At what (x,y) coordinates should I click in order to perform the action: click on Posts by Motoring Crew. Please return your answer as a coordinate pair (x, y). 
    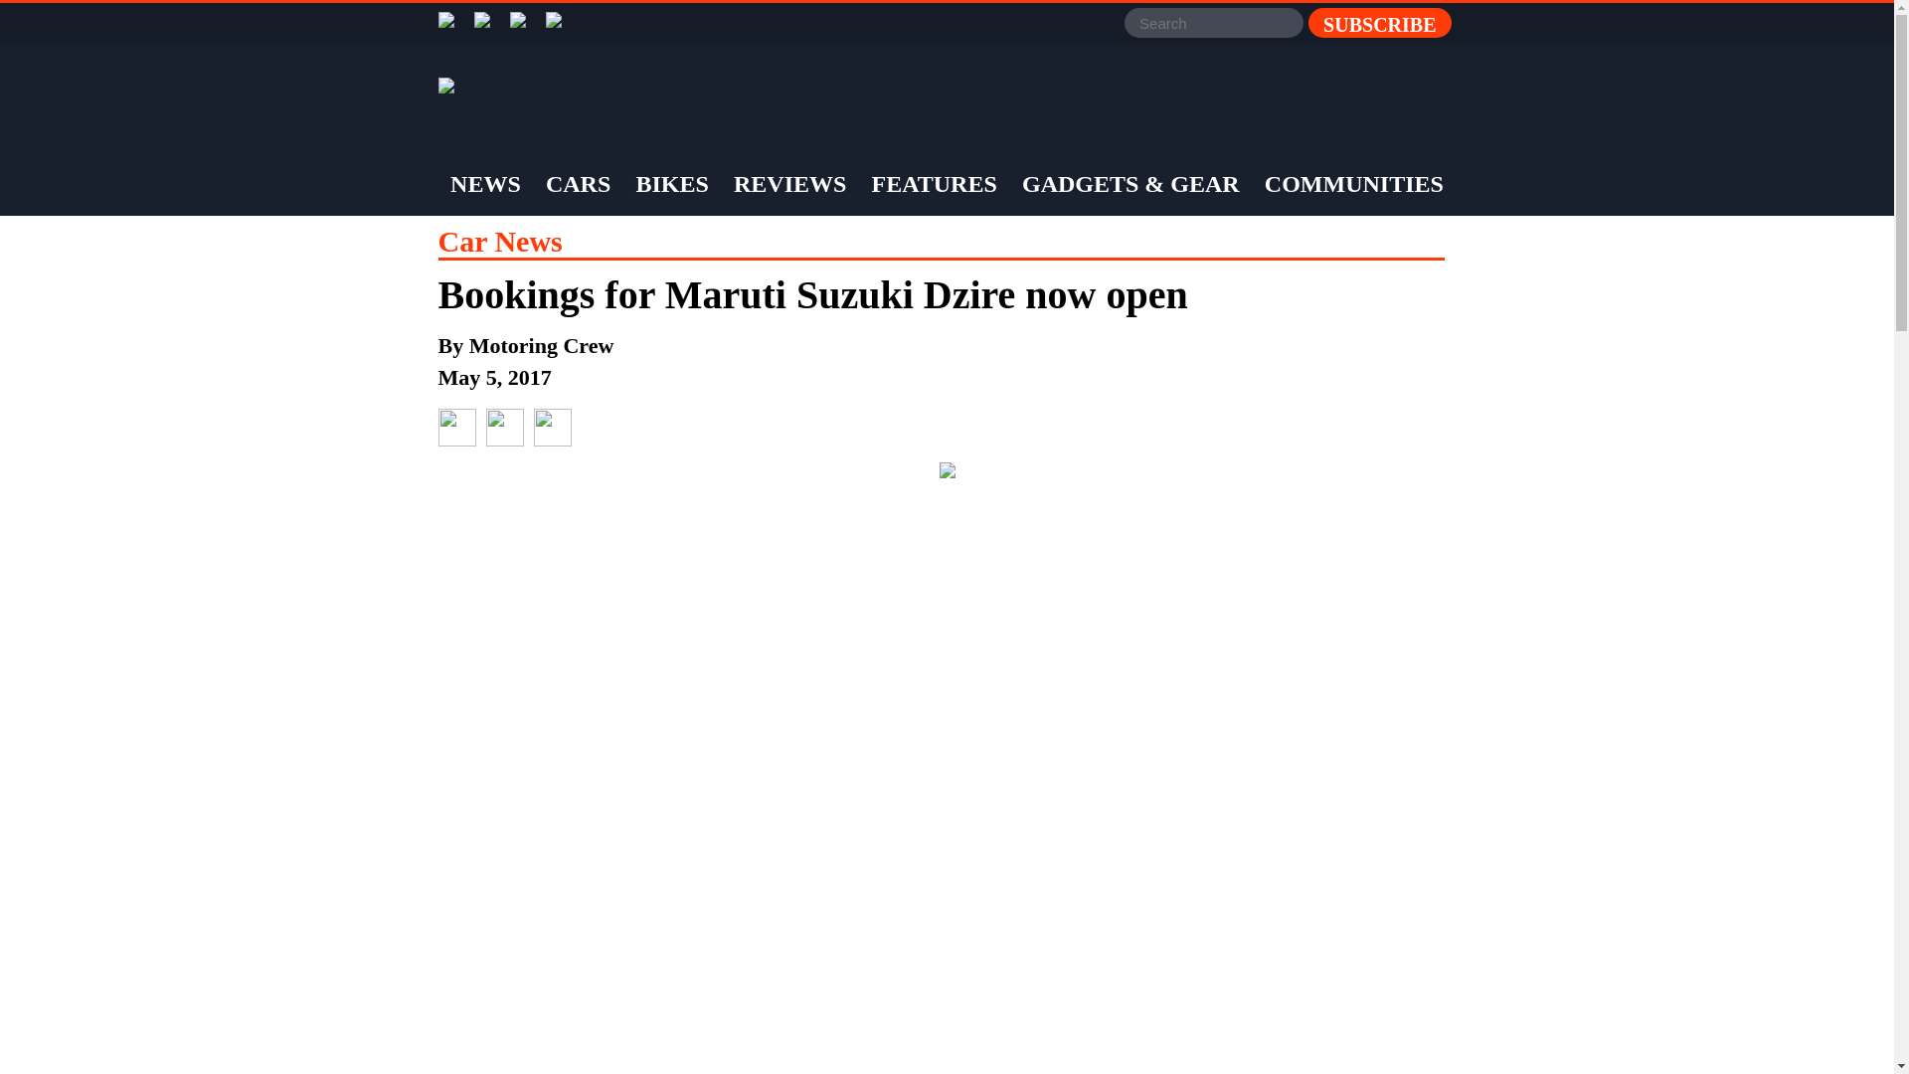
    Looking at the image, I should click on (542, 344).